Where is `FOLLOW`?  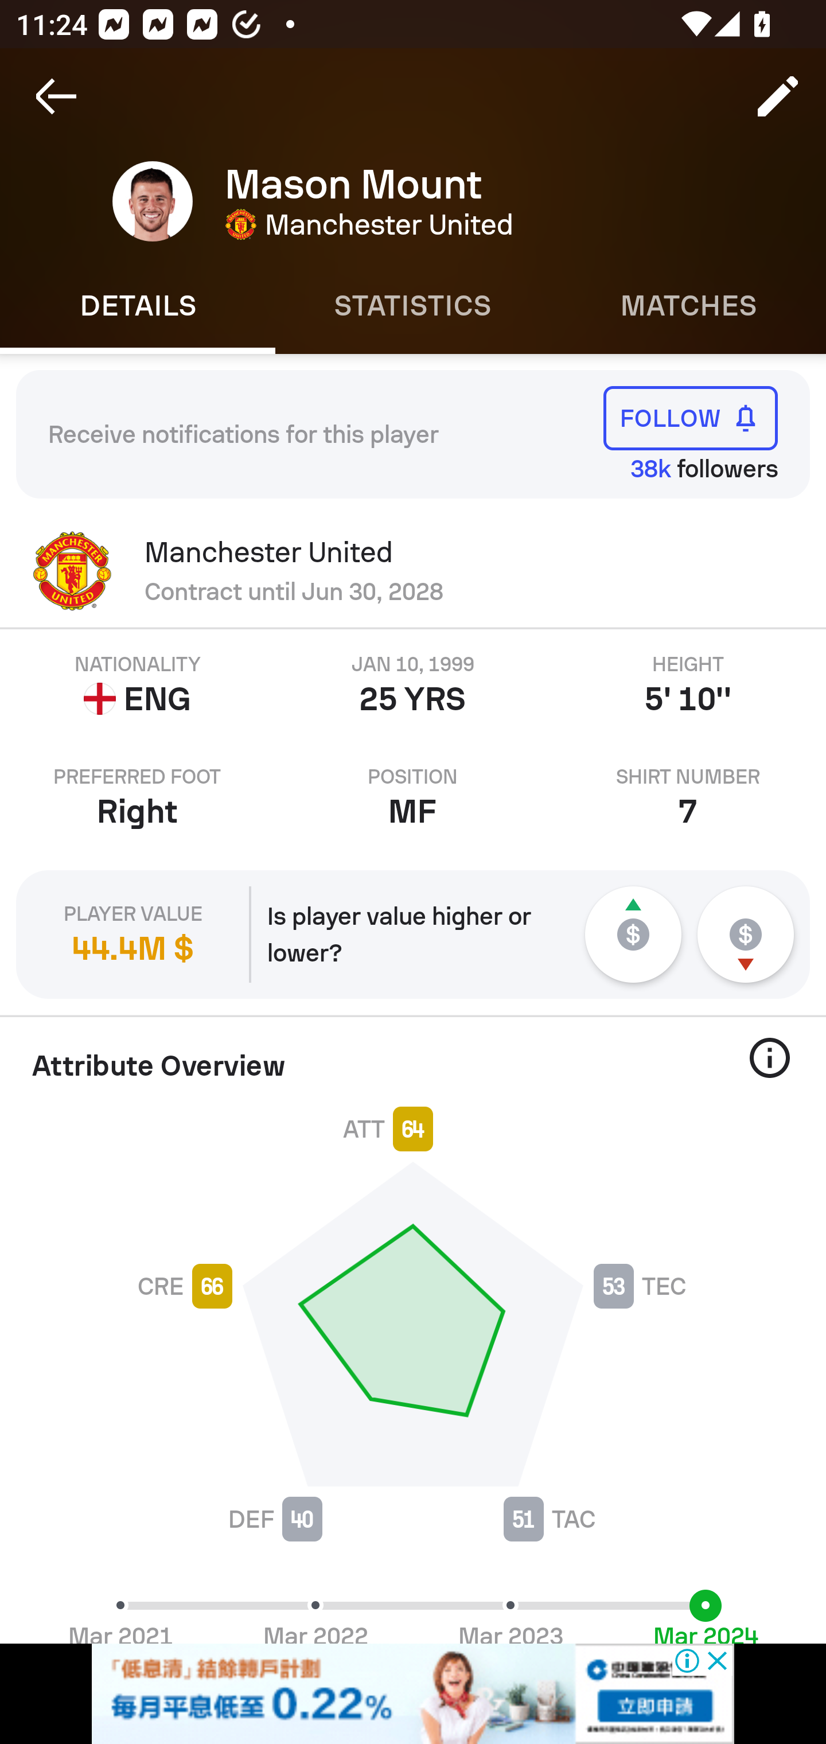 FOLLOW is located at coordinates (691, 418).